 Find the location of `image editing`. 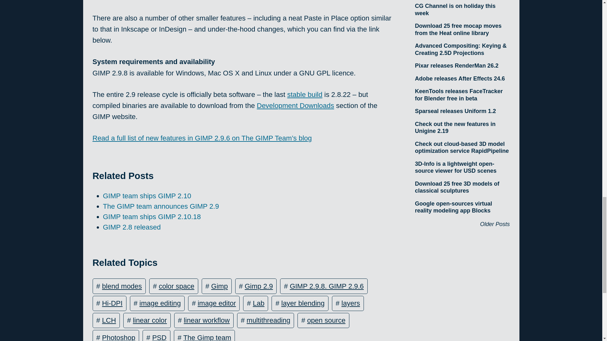

image editing is located at coordinates (160, 303).